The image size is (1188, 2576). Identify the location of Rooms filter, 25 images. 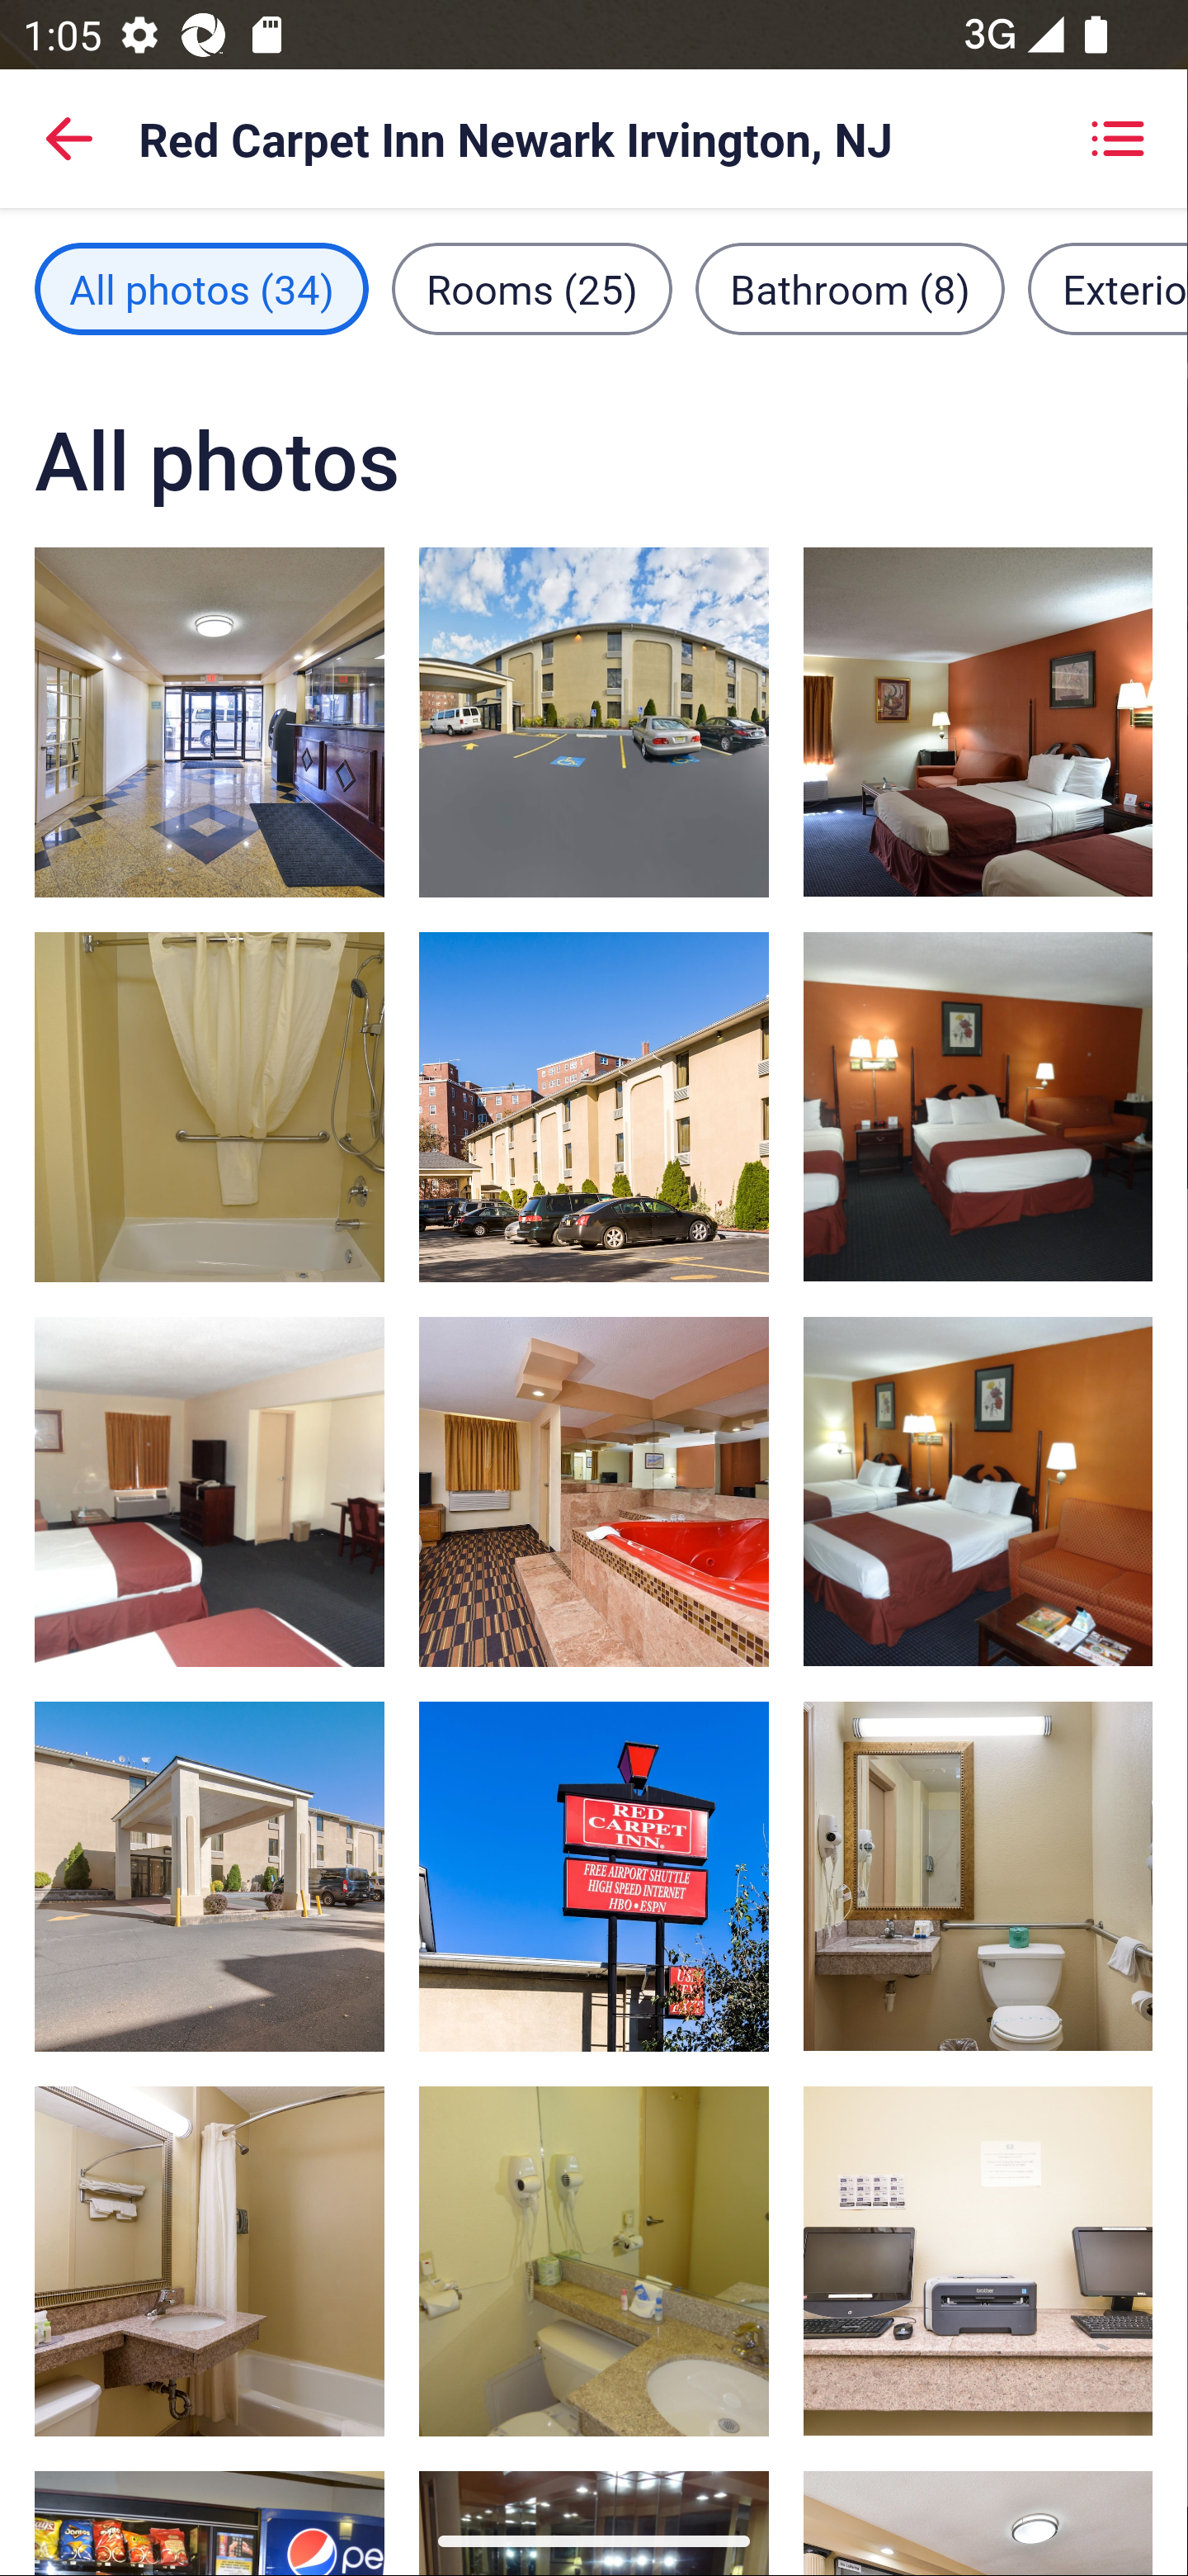
(532, 288).